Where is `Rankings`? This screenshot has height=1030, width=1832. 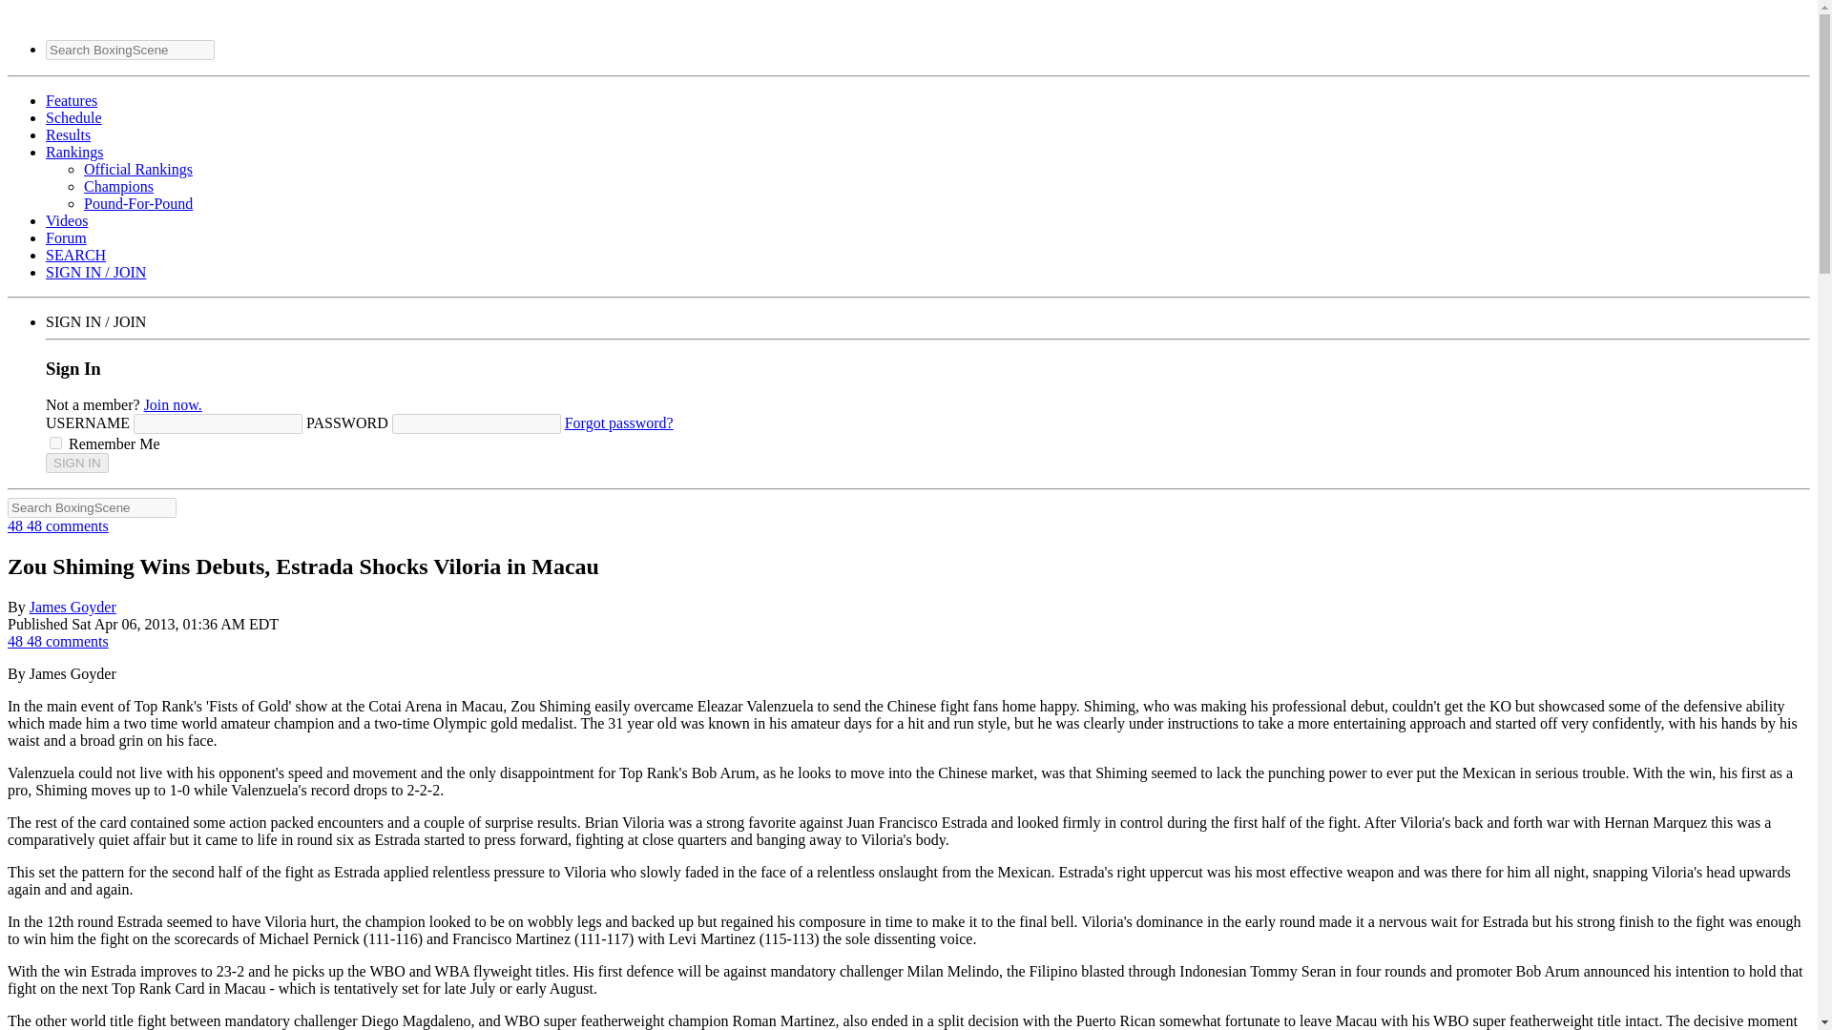 Rankings is located at coordinates (74, 153).